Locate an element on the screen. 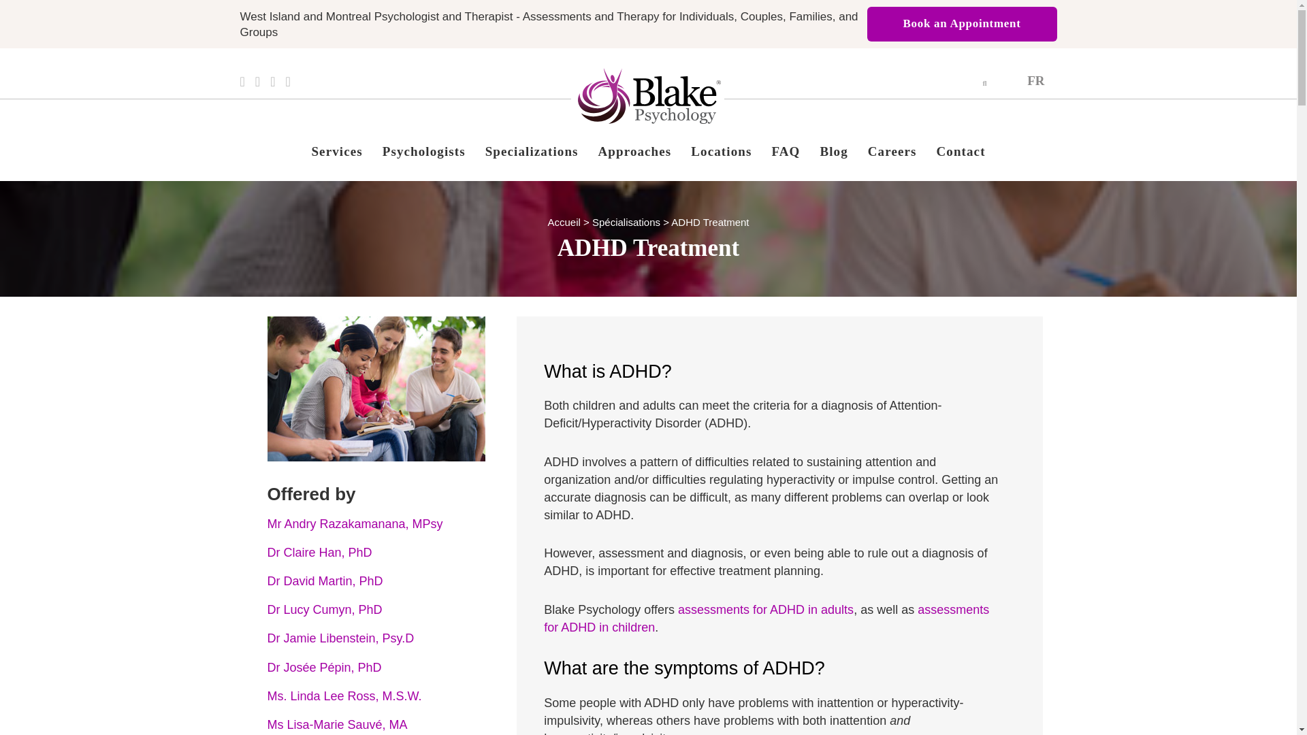  Approaches is located at coordinates (634, 151).